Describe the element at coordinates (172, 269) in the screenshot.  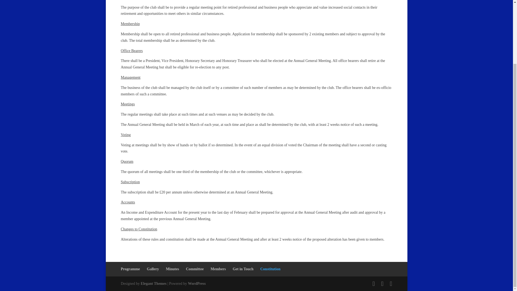
I see `Minutes` at that location.